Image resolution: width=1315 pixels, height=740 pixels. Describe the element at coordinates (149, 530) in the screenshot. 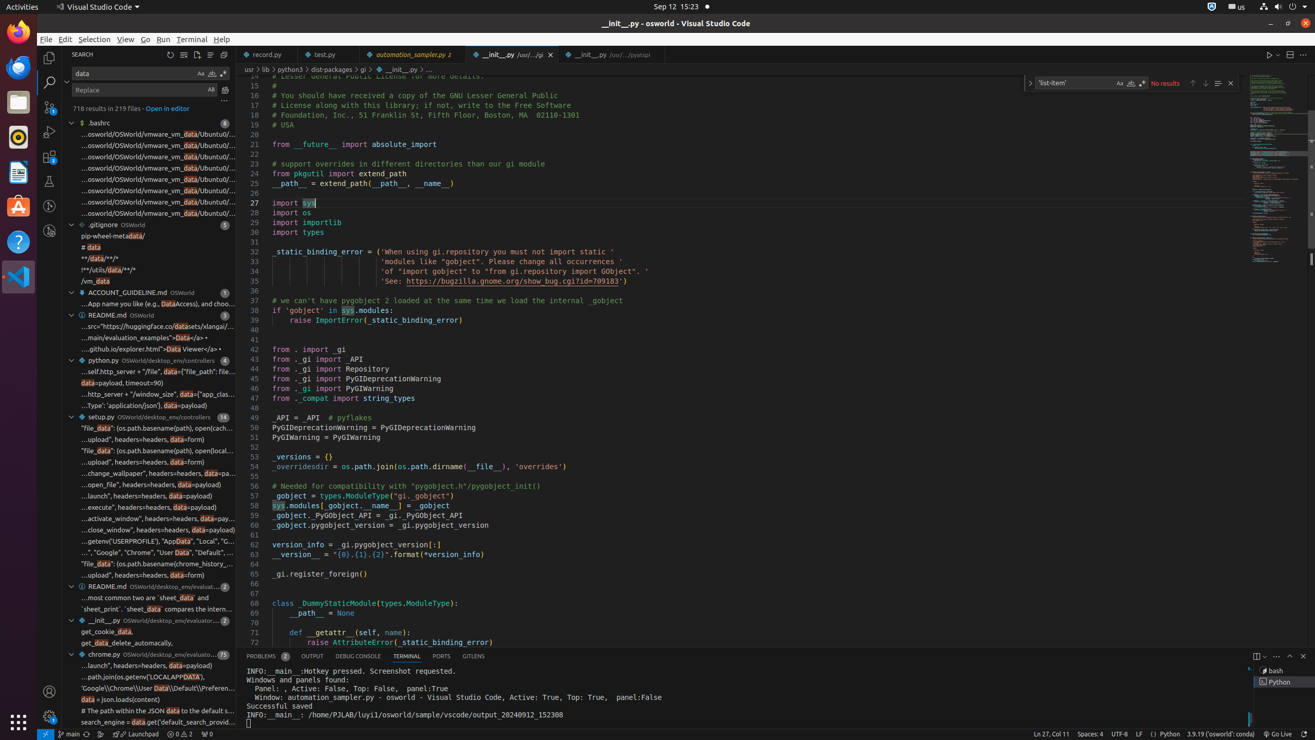

I see `' response = requests.post(self.http_server + "/setup" + "/close_window", headers=headers, data=payload)' at column 102 found data` at that location.